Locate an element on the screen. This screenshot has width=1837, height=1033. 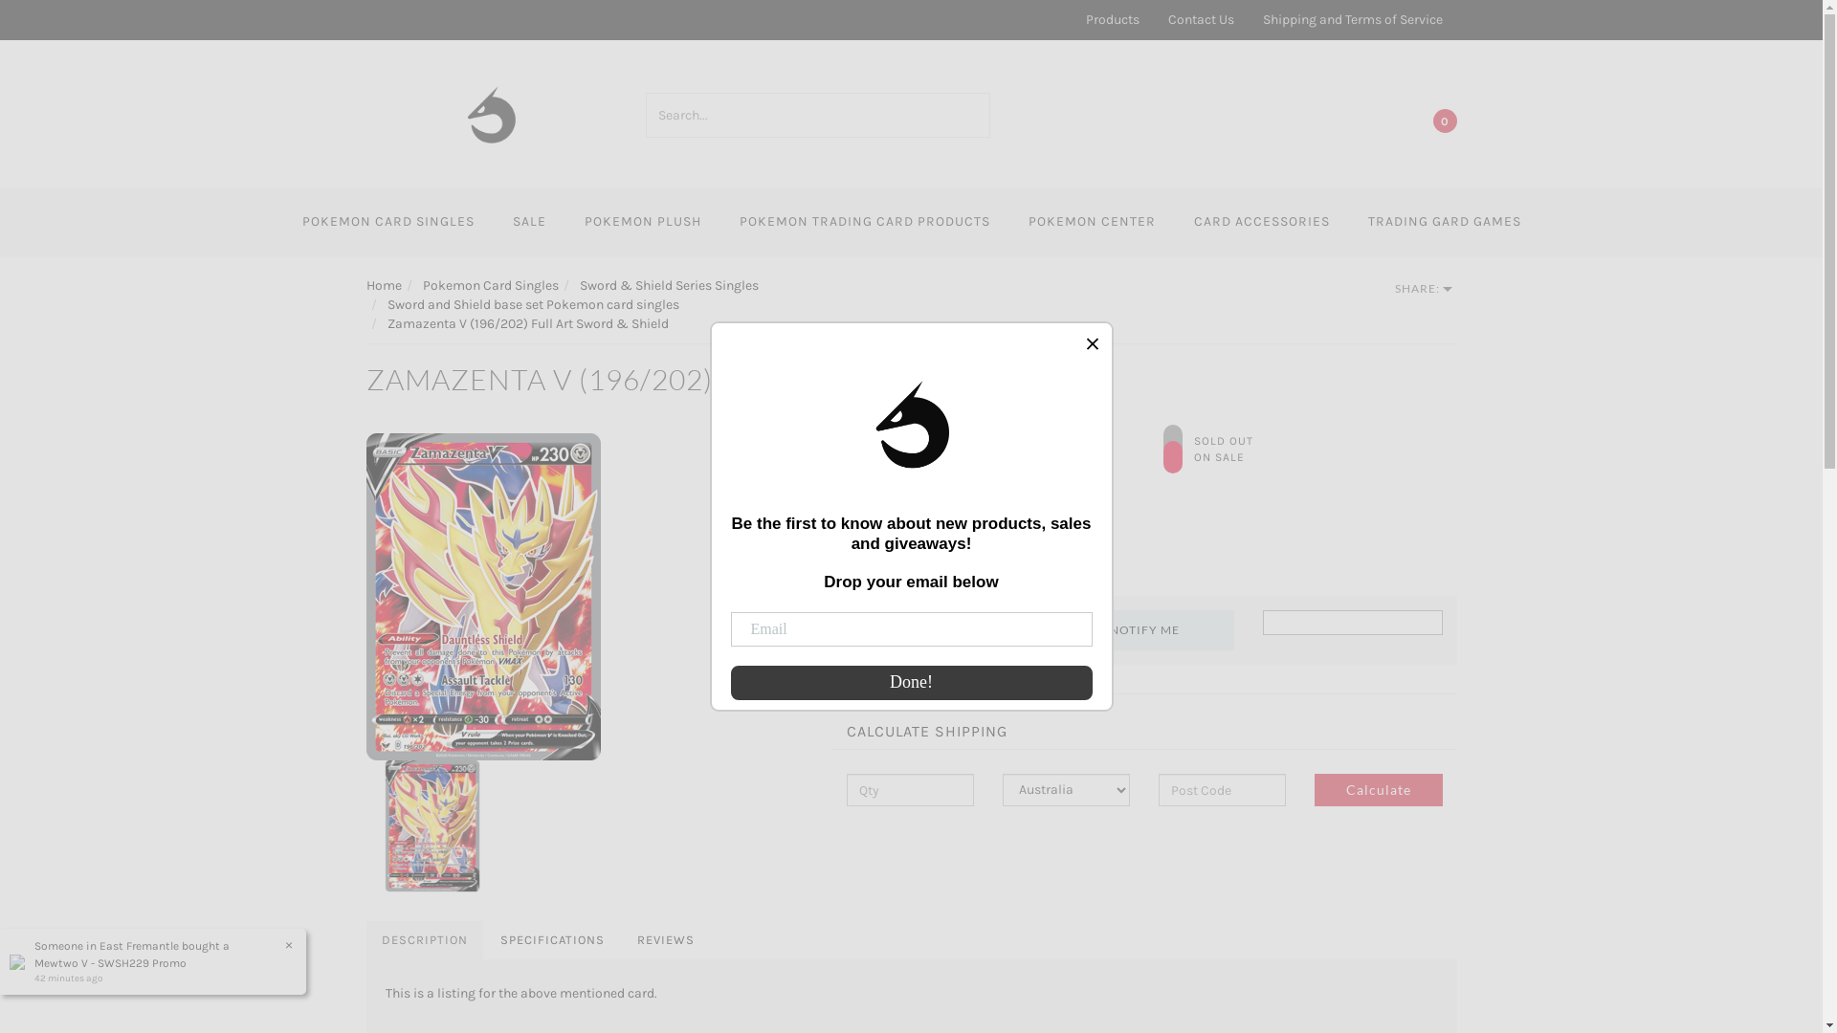
REVIEWS is located at coordinates (666, 941).